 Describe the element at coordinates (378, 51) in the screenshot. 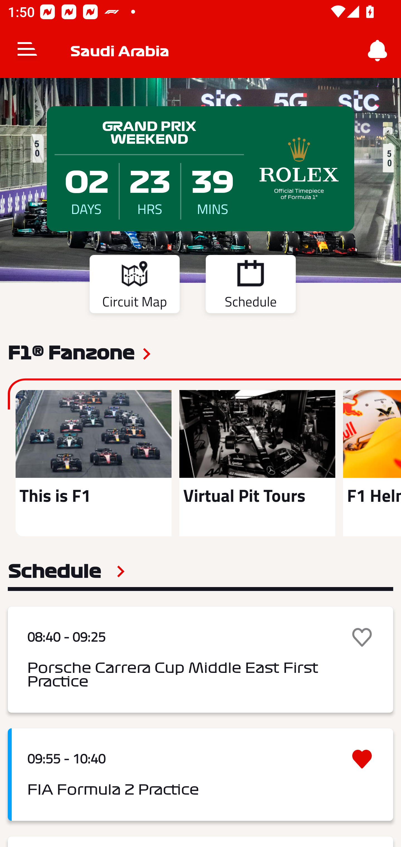

I see `Notifications` at that location.